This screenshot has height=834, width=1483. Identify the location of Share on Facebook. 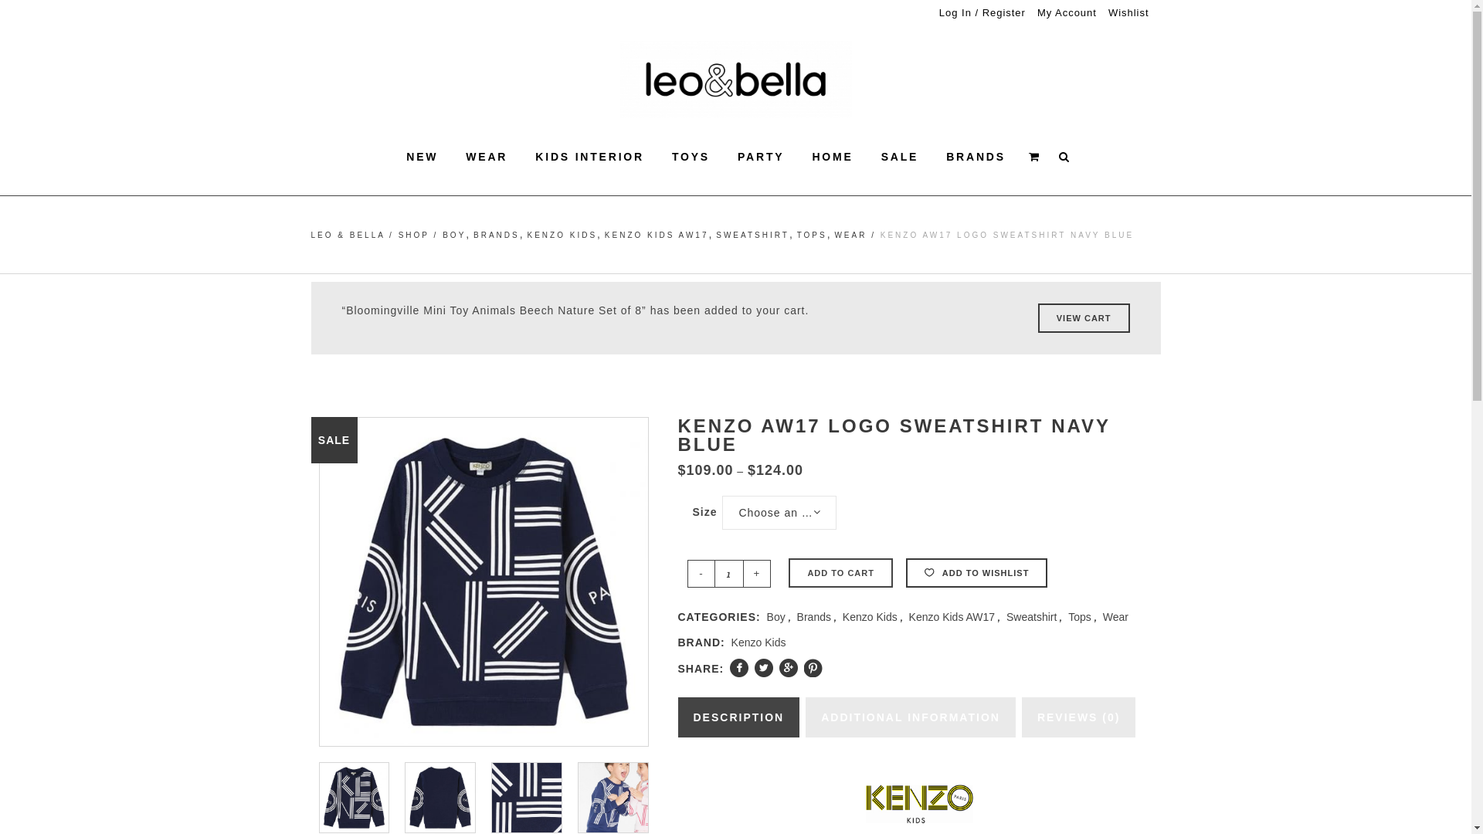
(738, 668).